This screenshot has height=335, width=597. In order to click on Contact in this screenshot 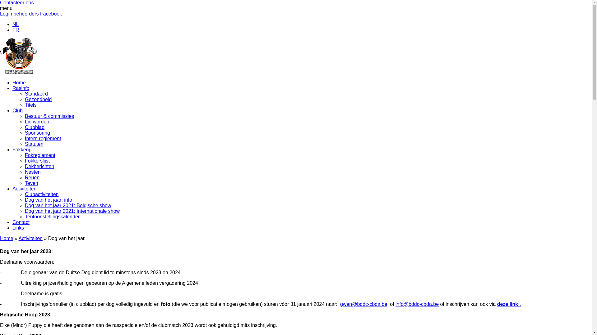, I will do `click(21, 222)`.